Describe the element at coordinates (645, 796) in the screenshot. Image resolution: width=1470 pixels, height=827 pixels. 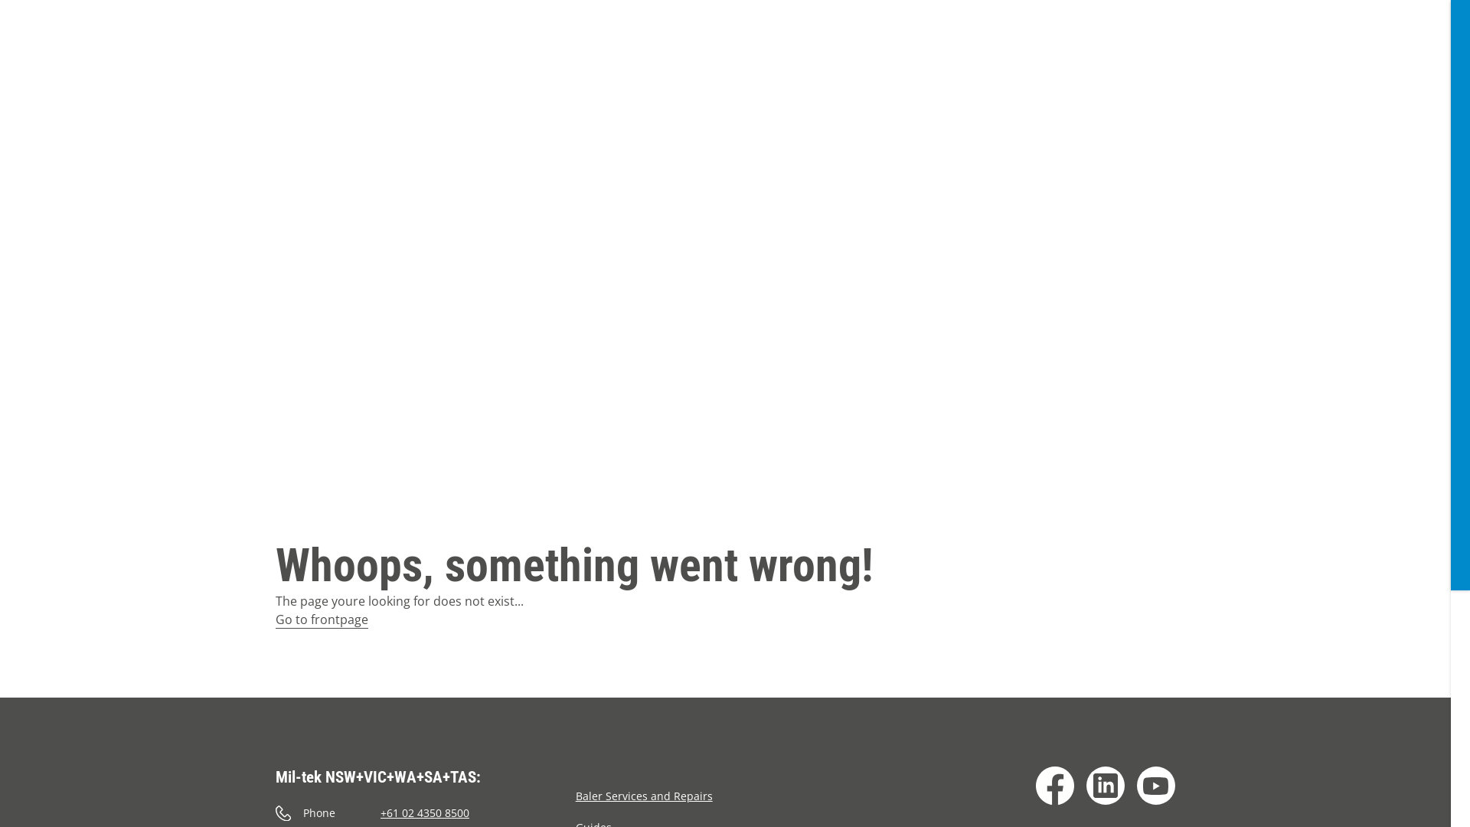
I see `Baler Services and Repairs` at that location.